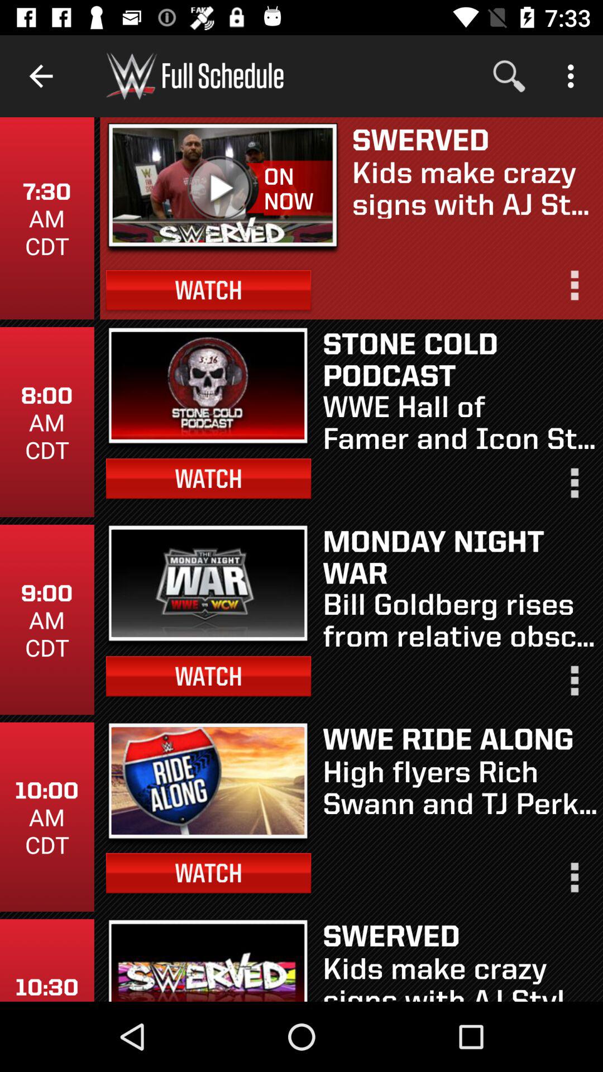  Describe the element at coordinates (573, 488) in the screenshot. I see `bring up options` at that location.